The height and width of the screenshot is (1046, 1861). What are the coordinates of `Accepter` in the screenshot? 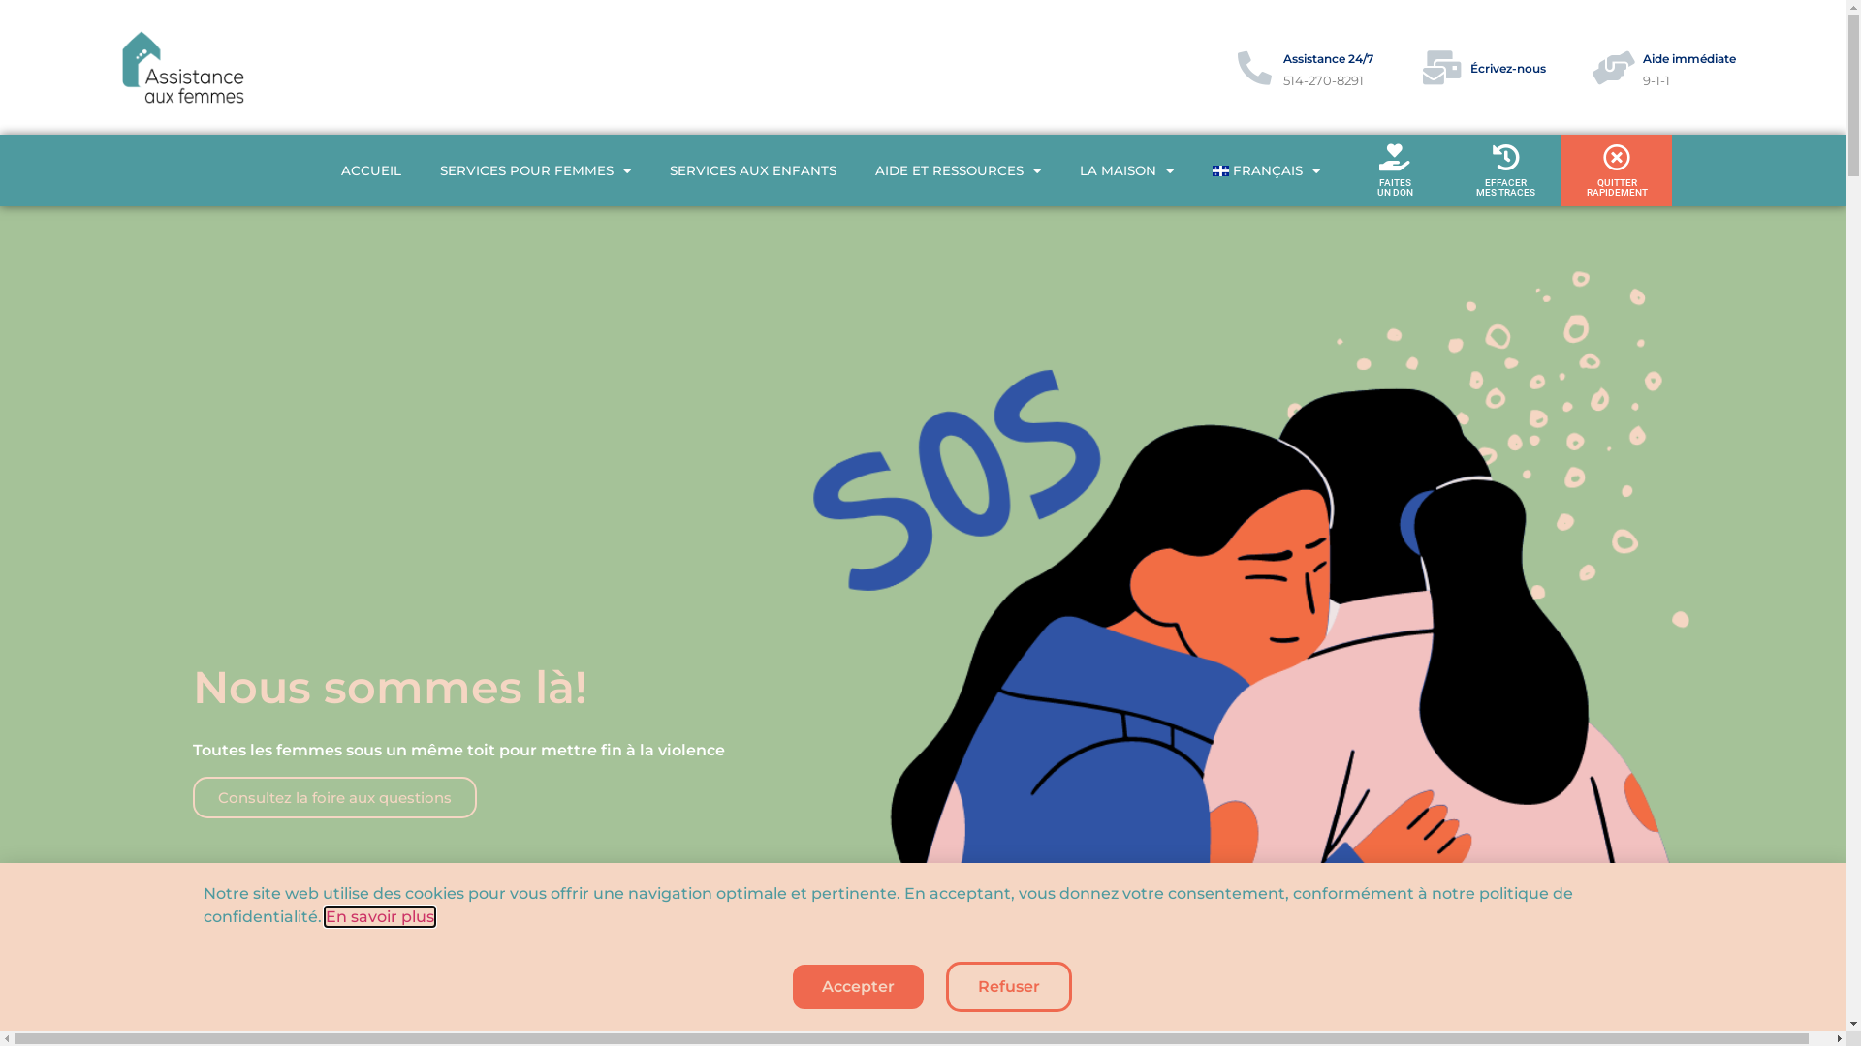 It's located at (857, 987).